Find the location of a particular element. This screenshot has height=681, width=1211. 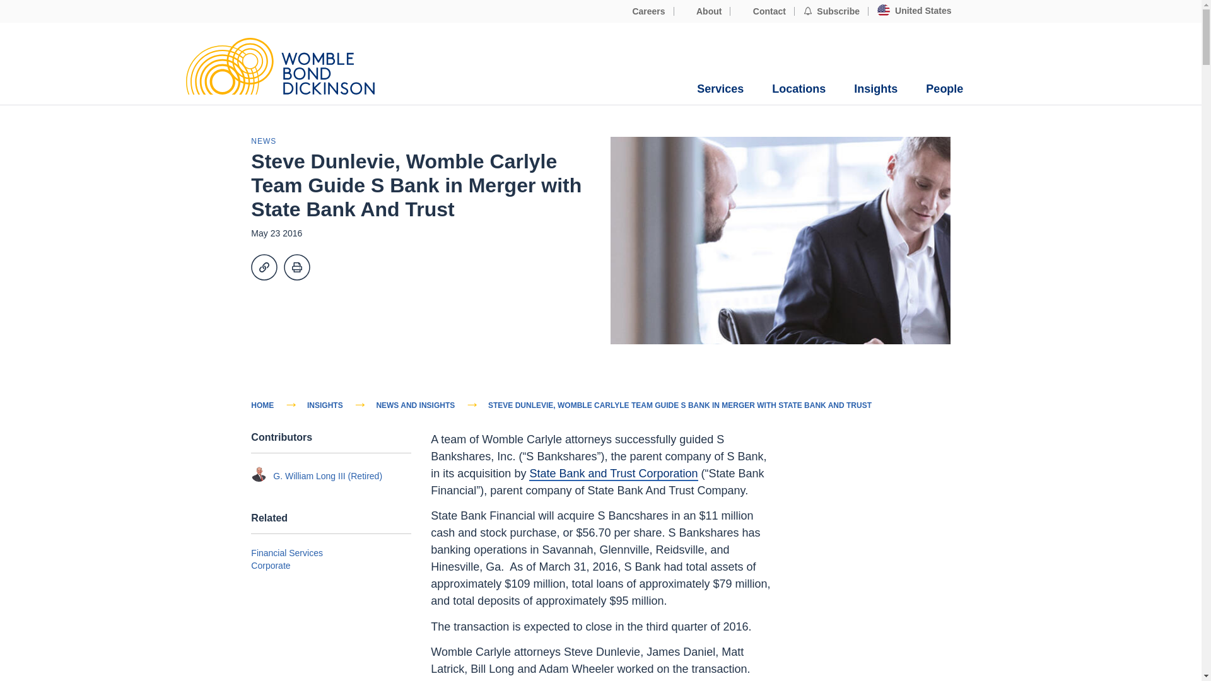

Locations is located at coordinates (799, 89).